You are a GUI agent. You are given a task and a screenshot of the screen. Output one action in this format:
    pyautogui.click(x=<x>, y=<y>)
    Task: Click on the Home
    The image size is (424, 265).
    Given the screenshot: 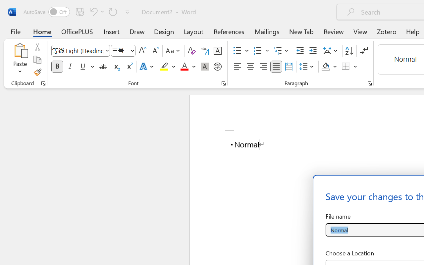 What is the action you would take?
    pyautogui.click(x=42, y=31)
    